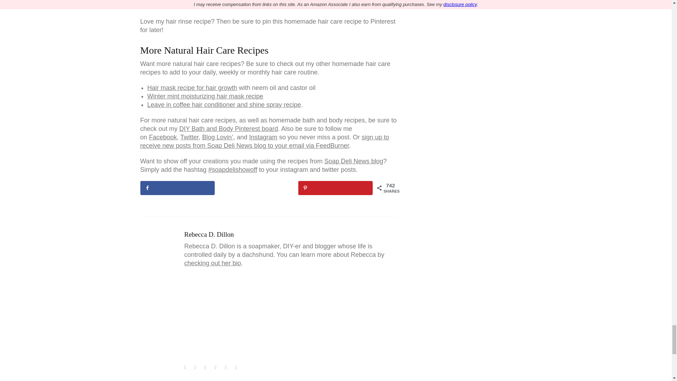  What do you see at coordinates (257, 188) in the screenshot?
I see `Share on X` at bounding box center [257, 188].